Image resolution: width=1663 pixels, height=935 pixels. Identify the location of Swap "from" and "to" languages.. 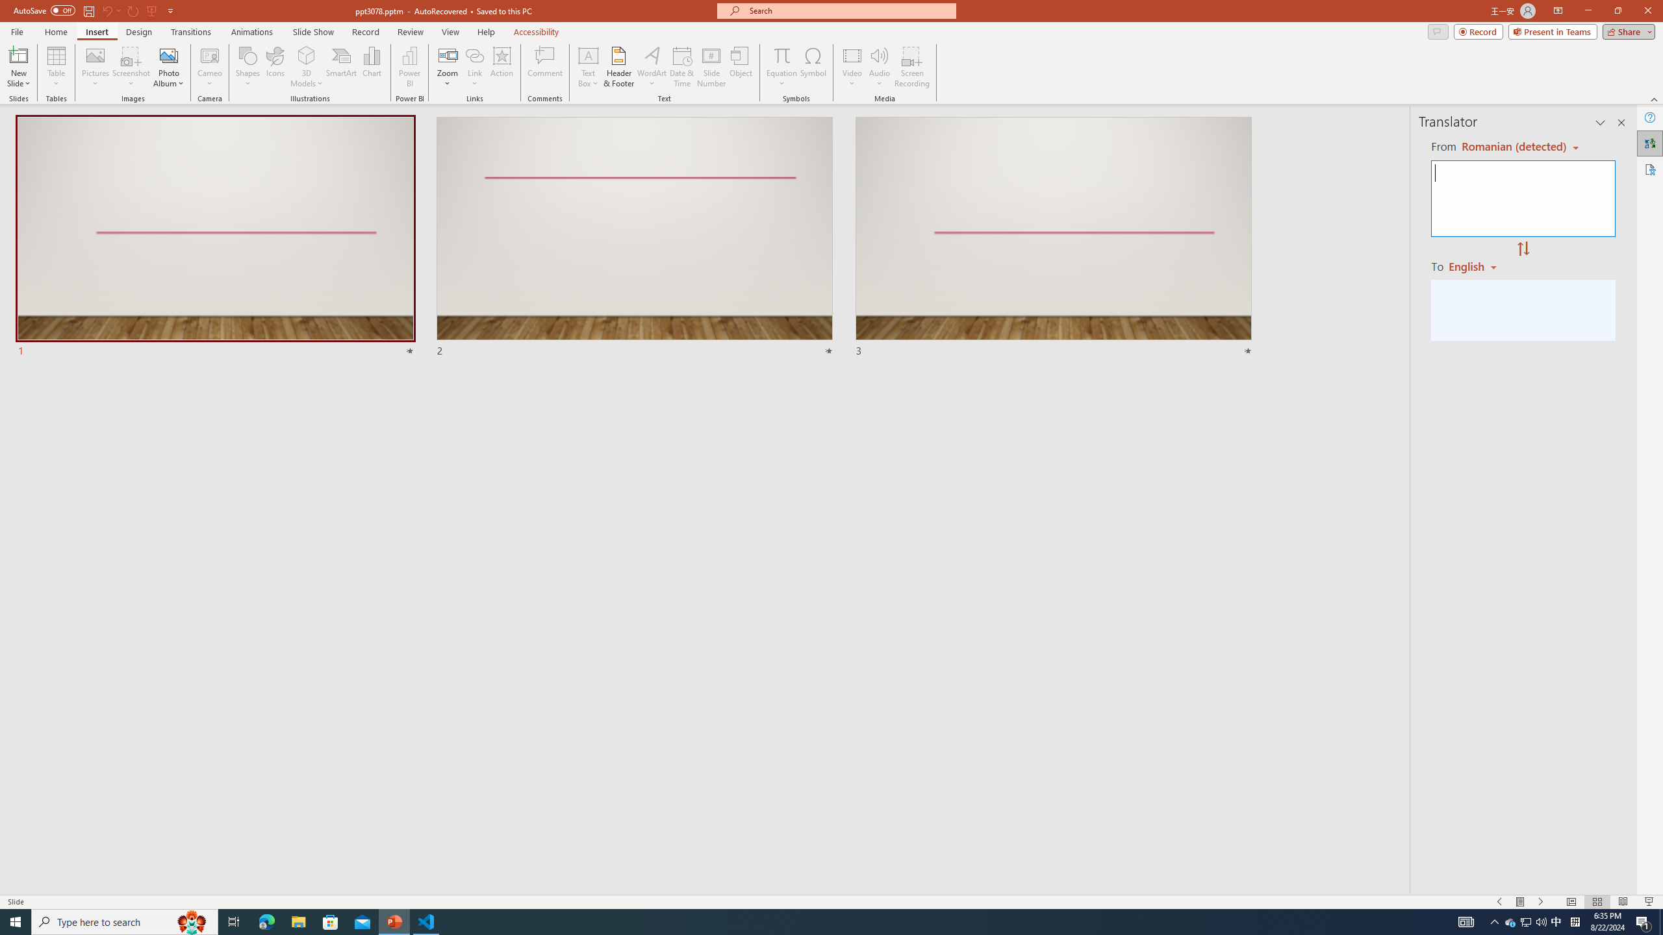
(1523, 249).